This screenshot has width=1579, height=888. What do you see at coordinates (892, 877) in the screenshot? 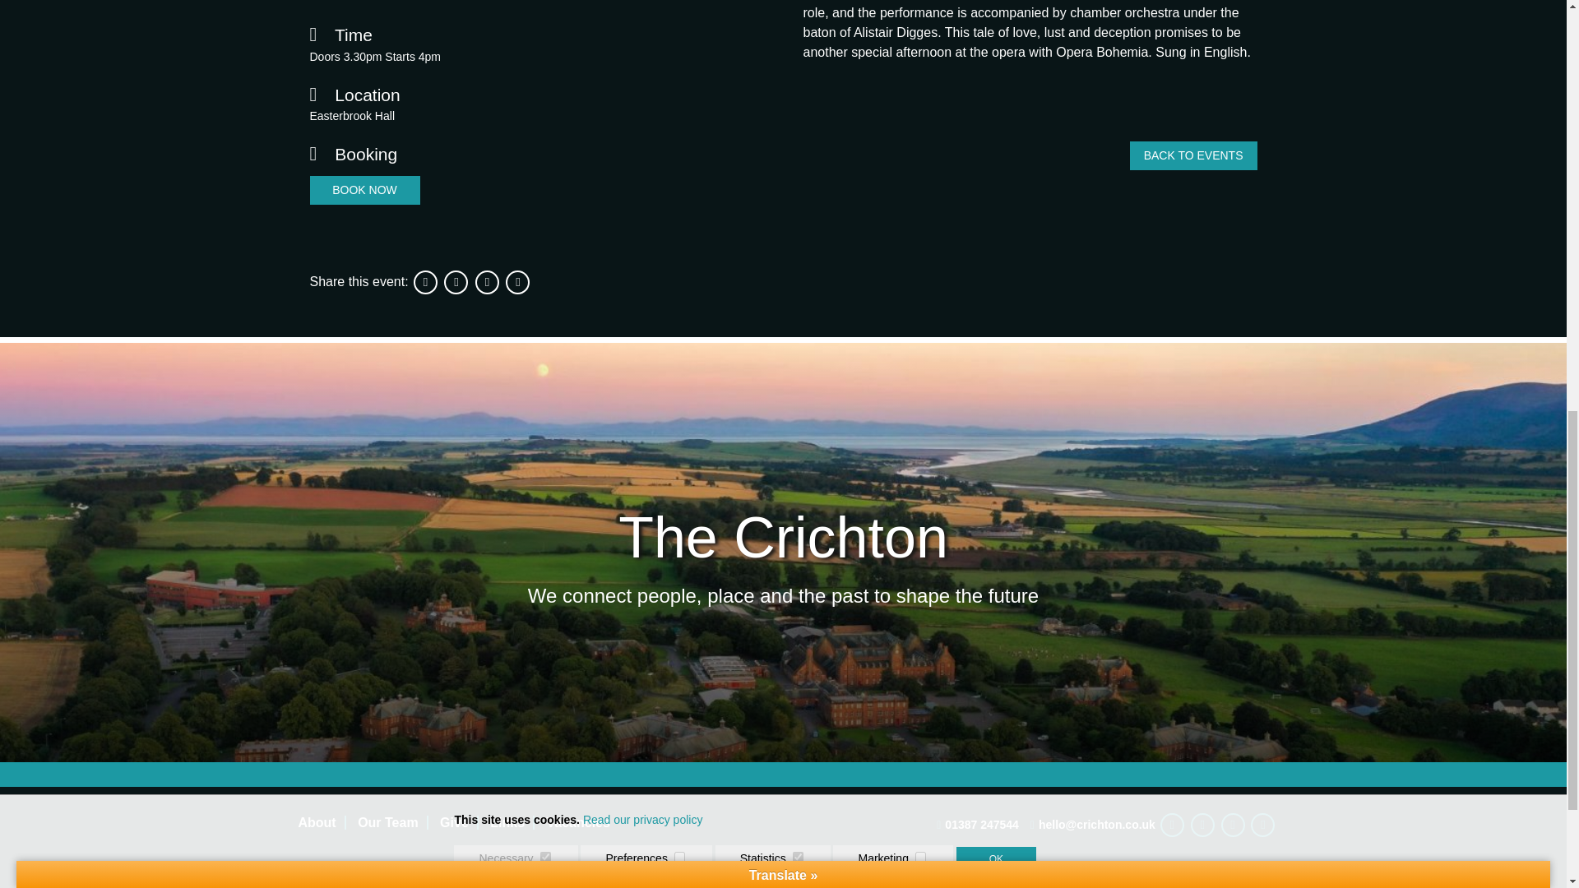
I see `Living Wage Logo` at bounding box center [892, 877].